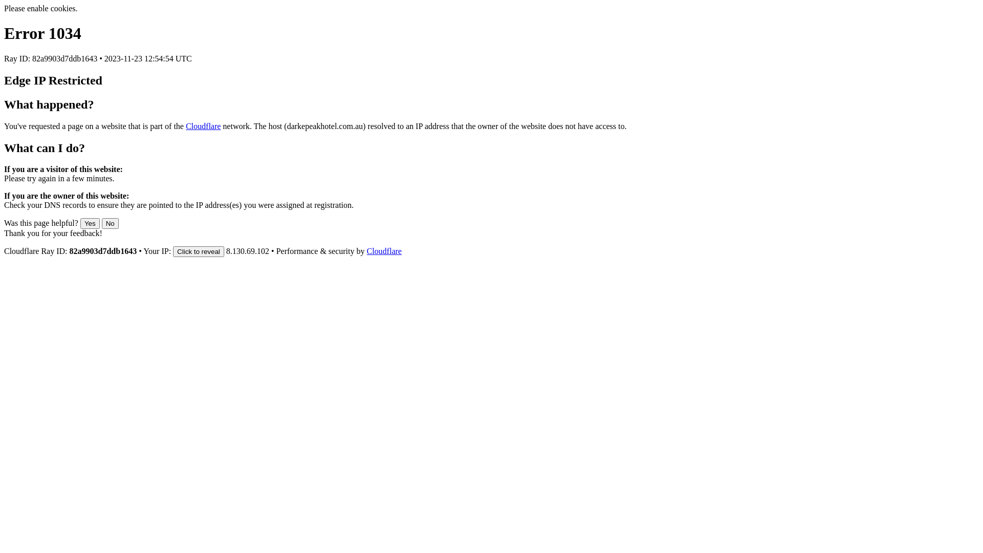 The width and height of the screenshot is (983, 553). I want to click on No, so click(111, 223).